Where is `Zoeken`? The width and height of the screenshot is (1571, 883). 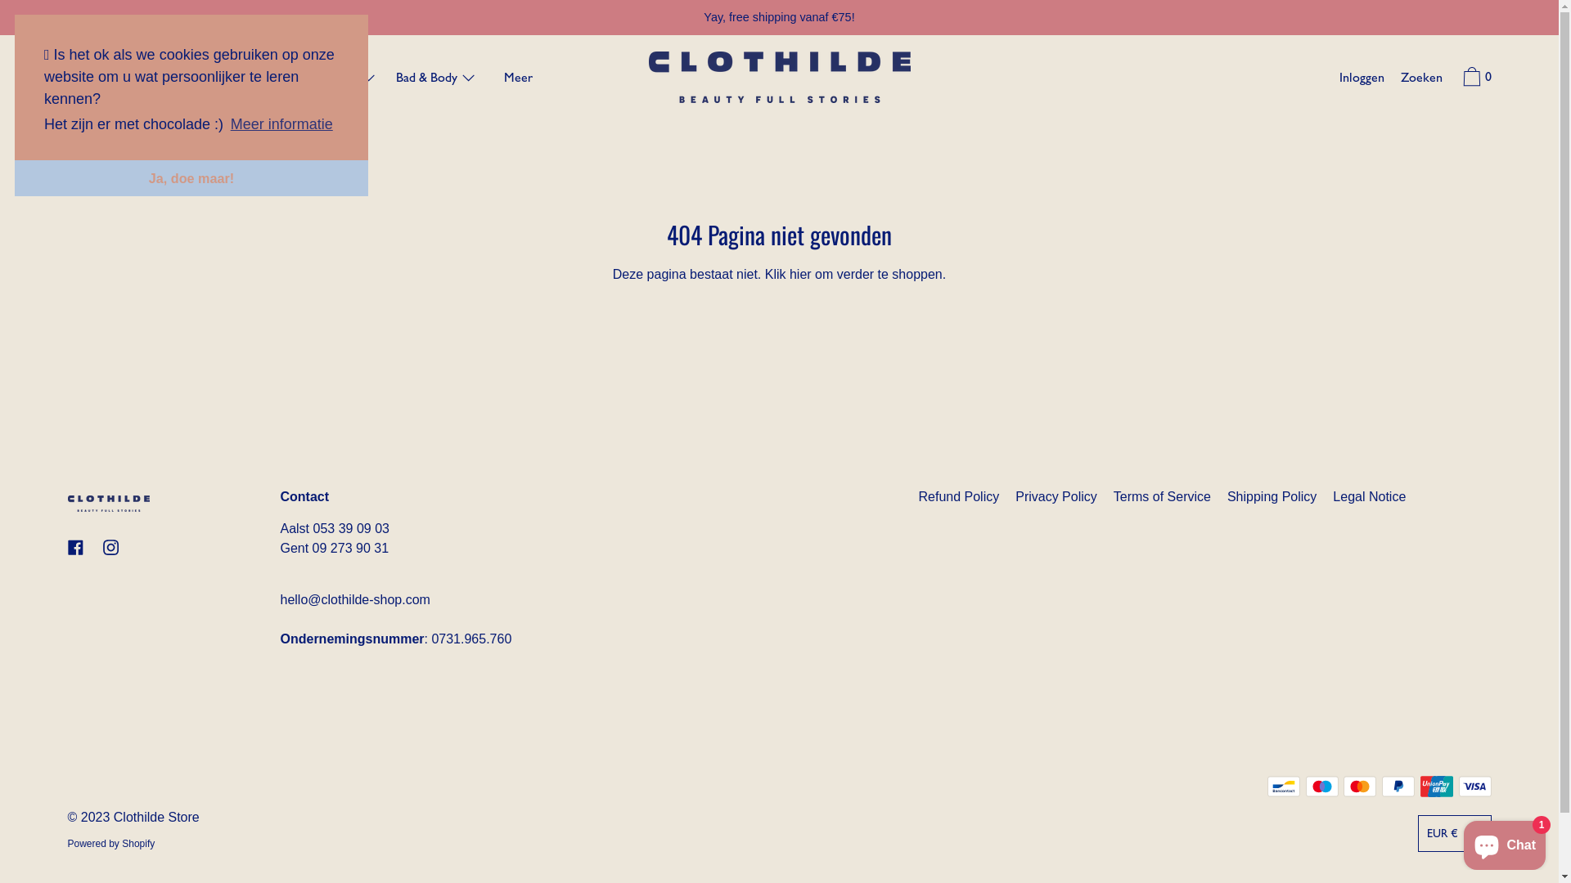
Zoeken is located at coordinates (1422, 79).